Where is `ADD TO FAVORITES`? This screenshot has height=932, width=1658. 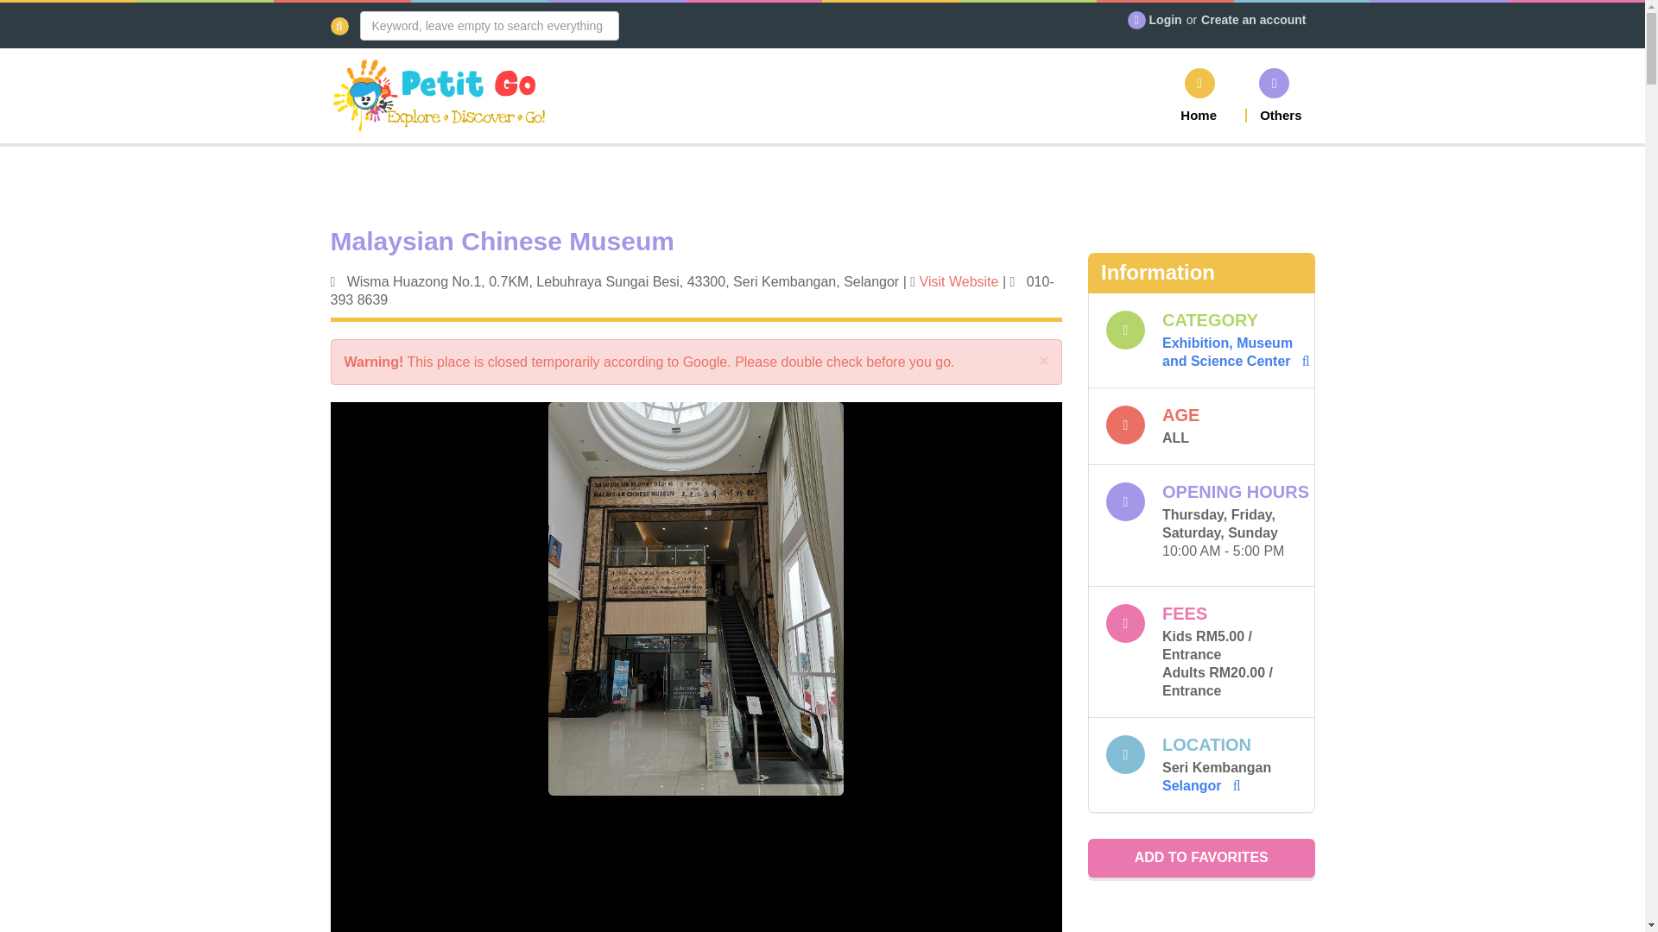
ADD TO FAVORITES is located at coordinates (1200, 858).